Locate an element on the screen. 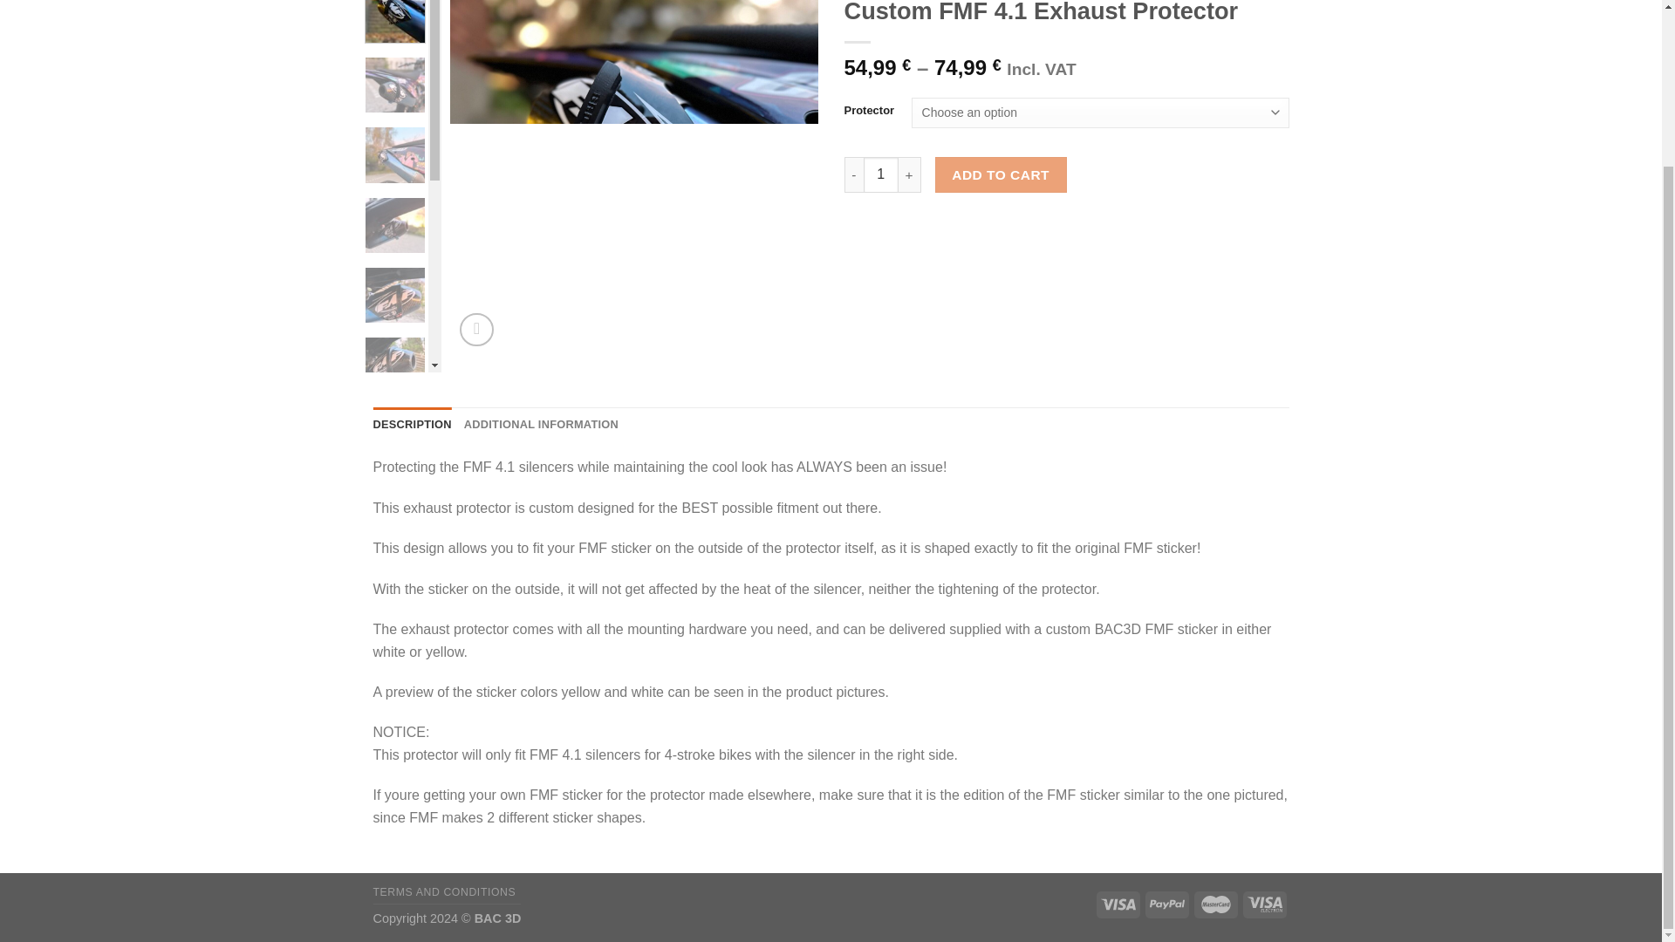 The height and width of the screenshot is (942, 1675). Zoom is located at coordinates (476, 330).